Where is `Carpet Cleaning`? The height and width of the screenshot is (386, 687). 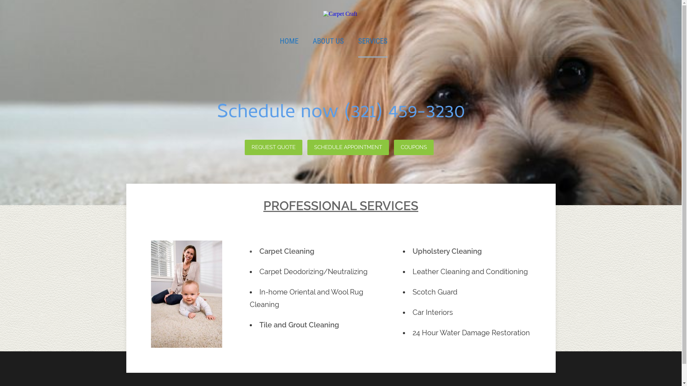 Carpet Cleaning is located at coordinates (287, 251).